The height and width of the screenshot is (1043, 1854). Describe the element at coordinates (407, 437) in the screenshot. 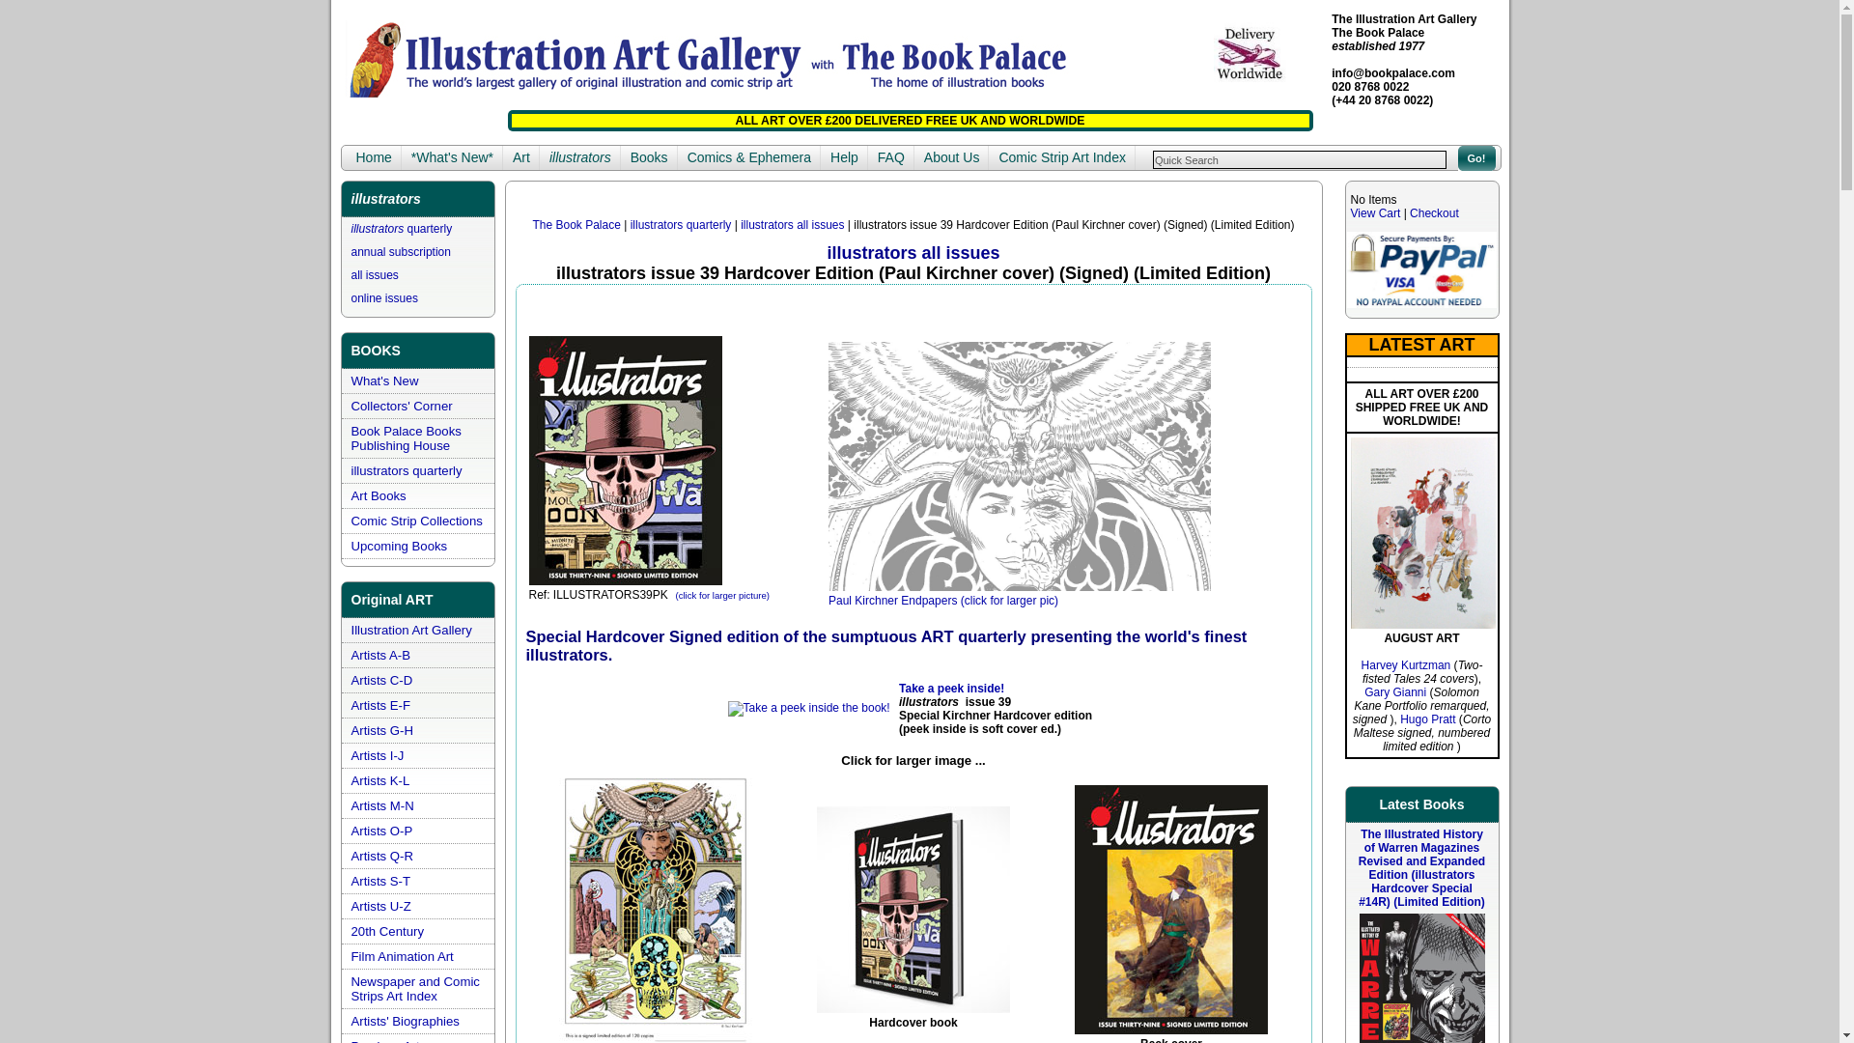

I see `Book Palace Books Publishing House` at that location.